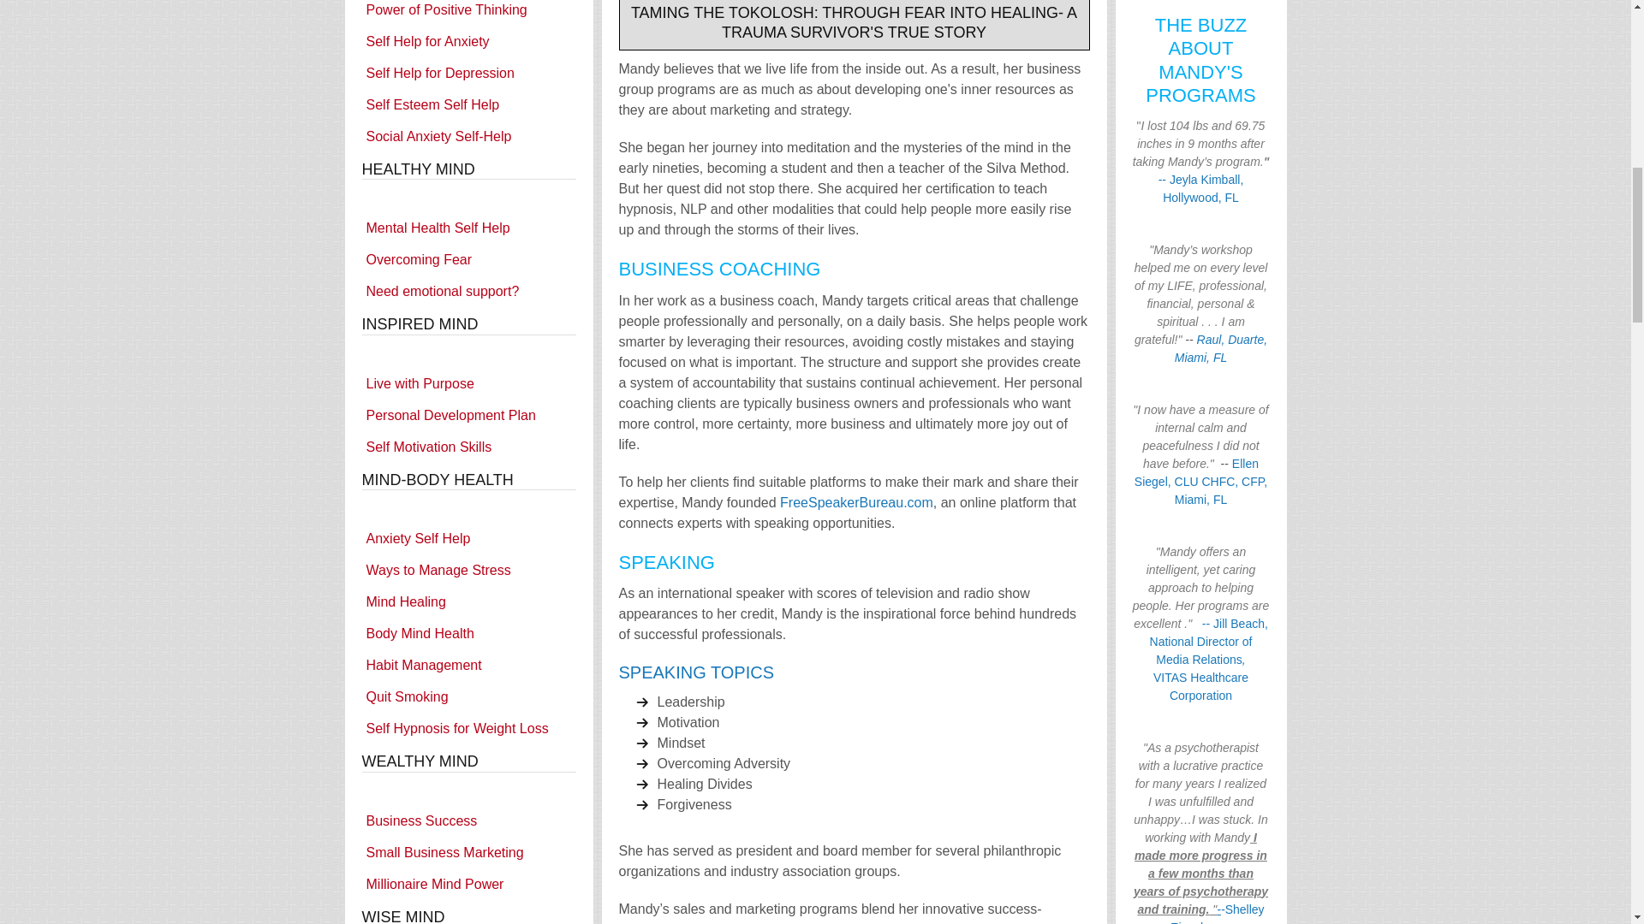 This screenshot has height=924, width=1644. I want to click on Habit Management, so click(468, 666).